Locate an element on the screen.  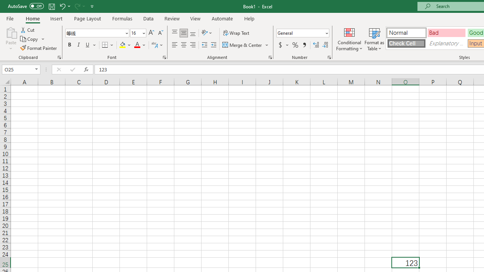
Format Cell Font is located at coordinates (164, 57).